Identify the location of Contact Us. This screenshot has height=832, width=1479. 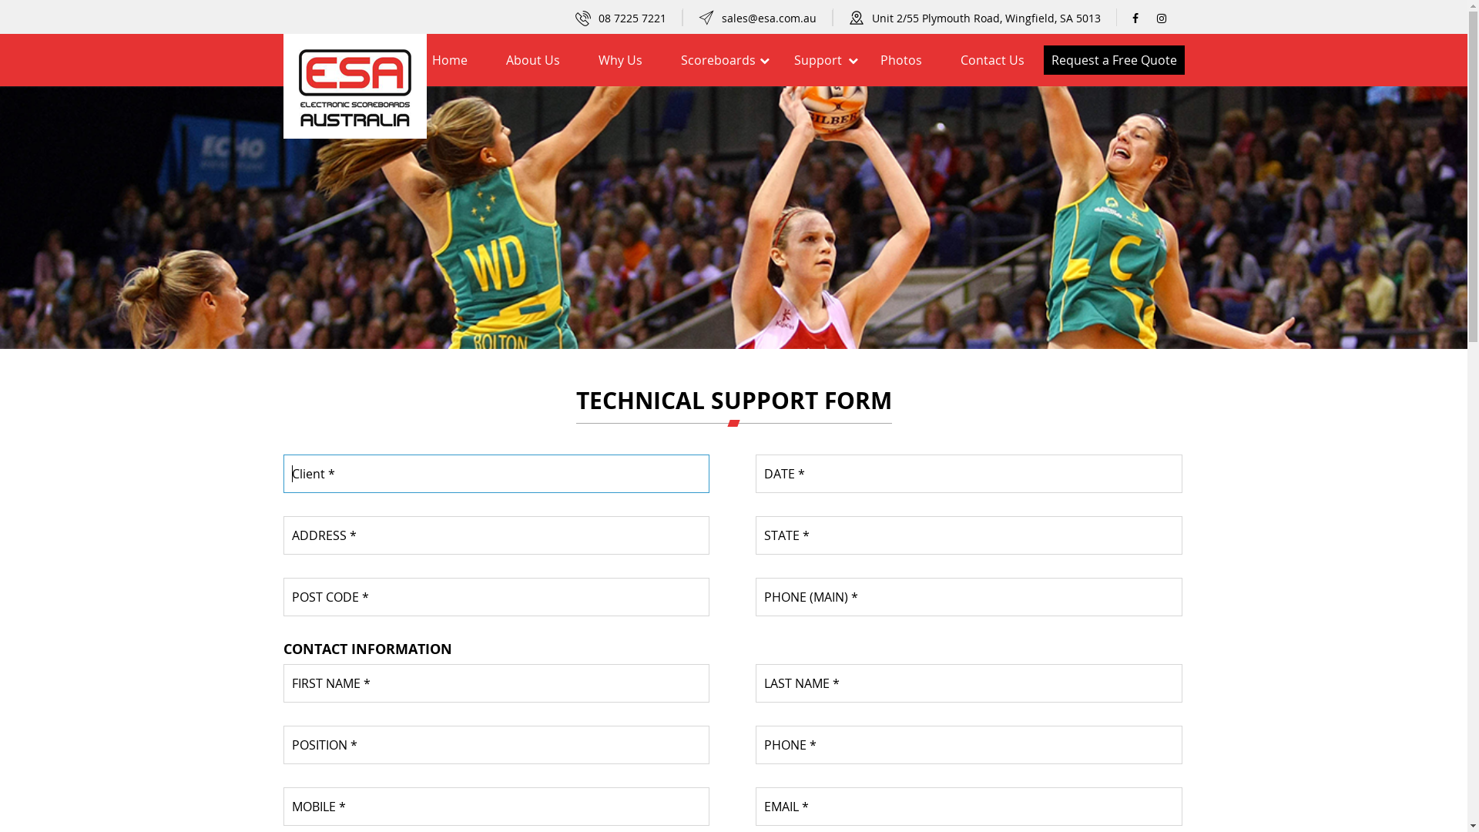
(992, 60).